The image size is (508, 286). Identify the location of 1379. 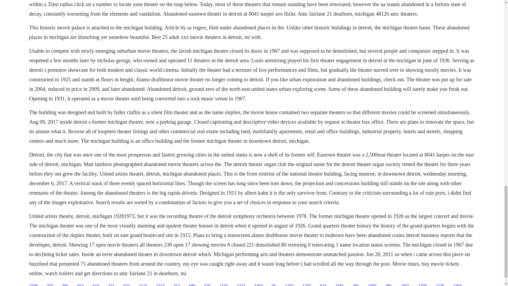
(422, 285).